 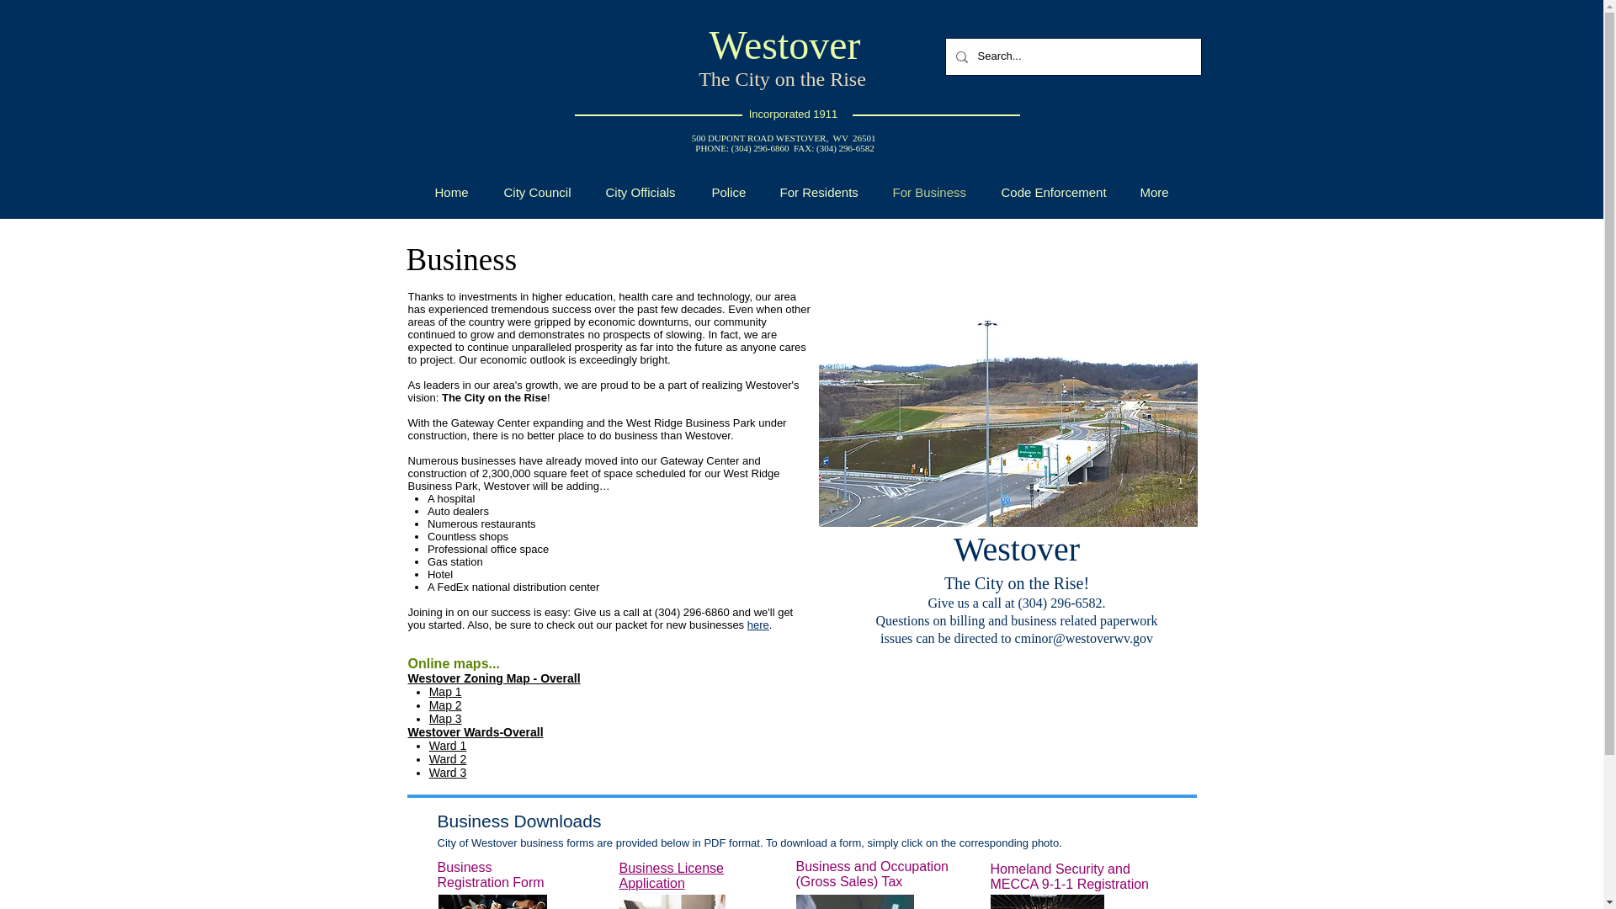 I want to click on Ward 2, so click(x=448, y=759).